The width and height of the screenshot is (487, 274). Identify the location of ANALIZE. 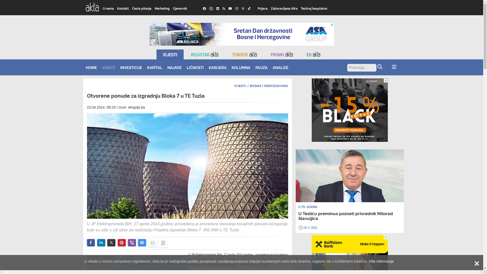
(280, 67).